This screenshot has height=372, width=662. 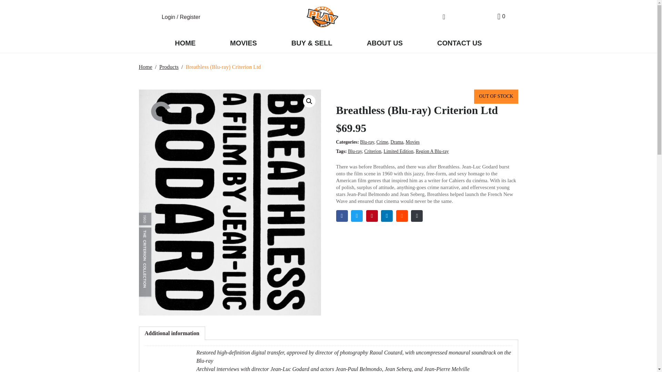 I want to click on Drama, so click(x=397, y=142).